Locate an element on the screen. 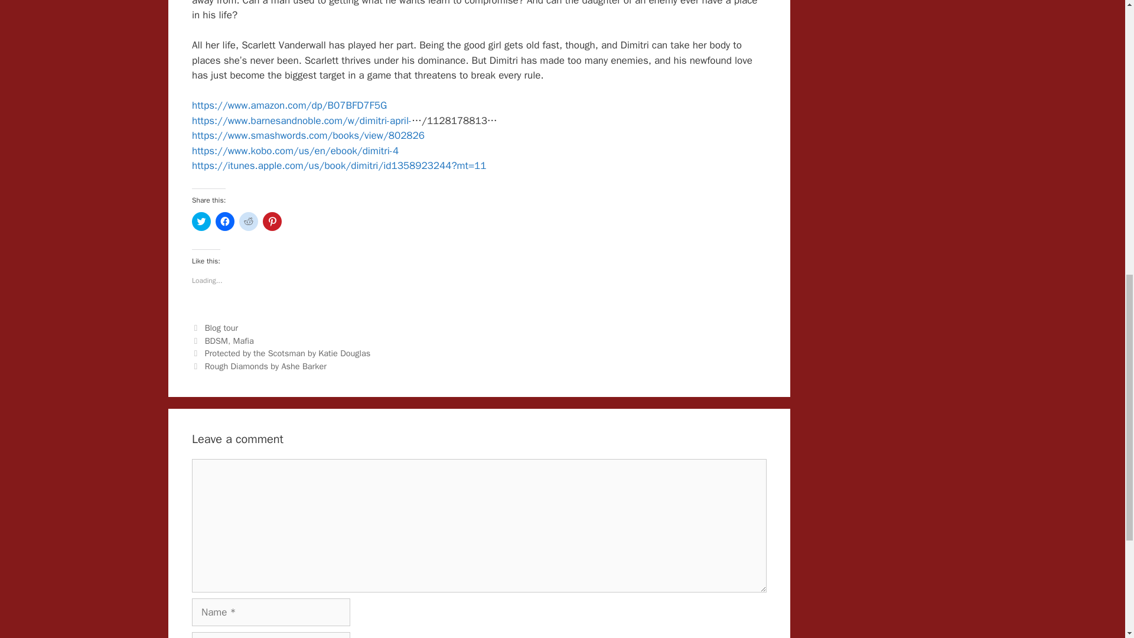 The width and height of the screenshot is (1134, 638). Next is located at coordinates (259, 366).